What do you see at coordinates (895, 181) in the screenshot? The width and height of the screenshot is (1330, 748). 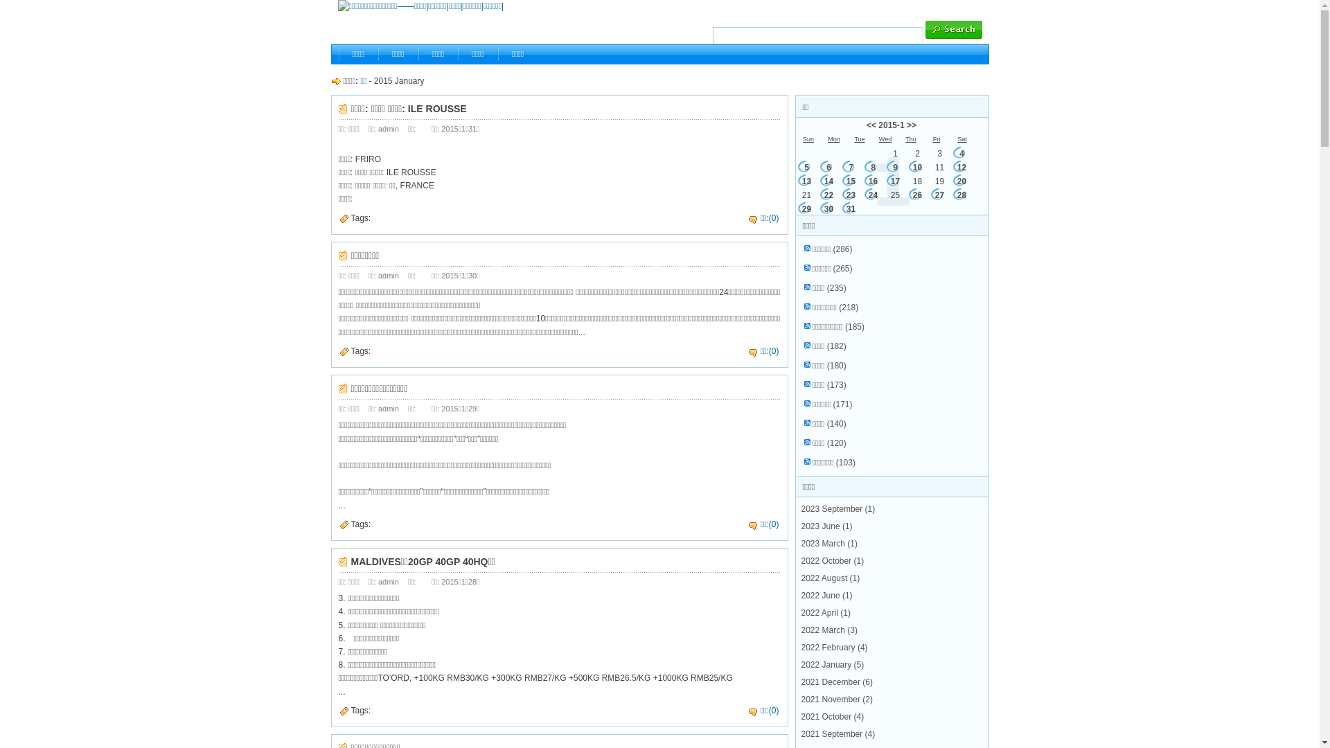 I see `17` at bounding box center [895, 181].